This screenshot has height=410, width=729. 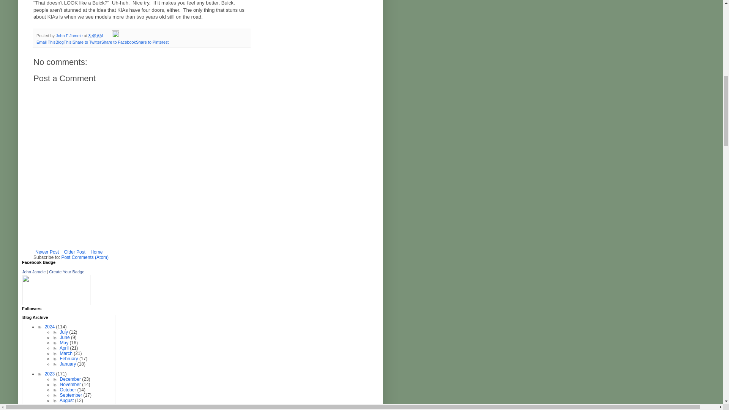 I want to click on Email Post, so click(x=108, y=36).